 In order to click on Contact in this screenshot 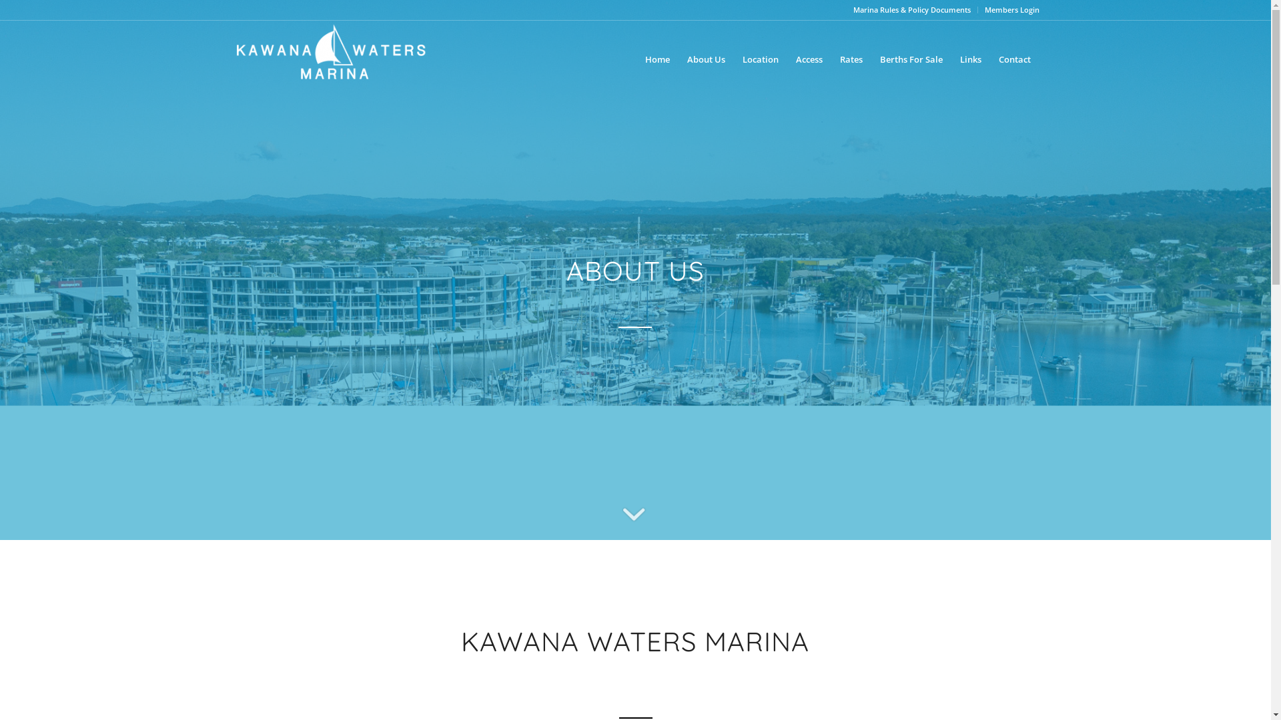, I will do `click(1015, 59)`.